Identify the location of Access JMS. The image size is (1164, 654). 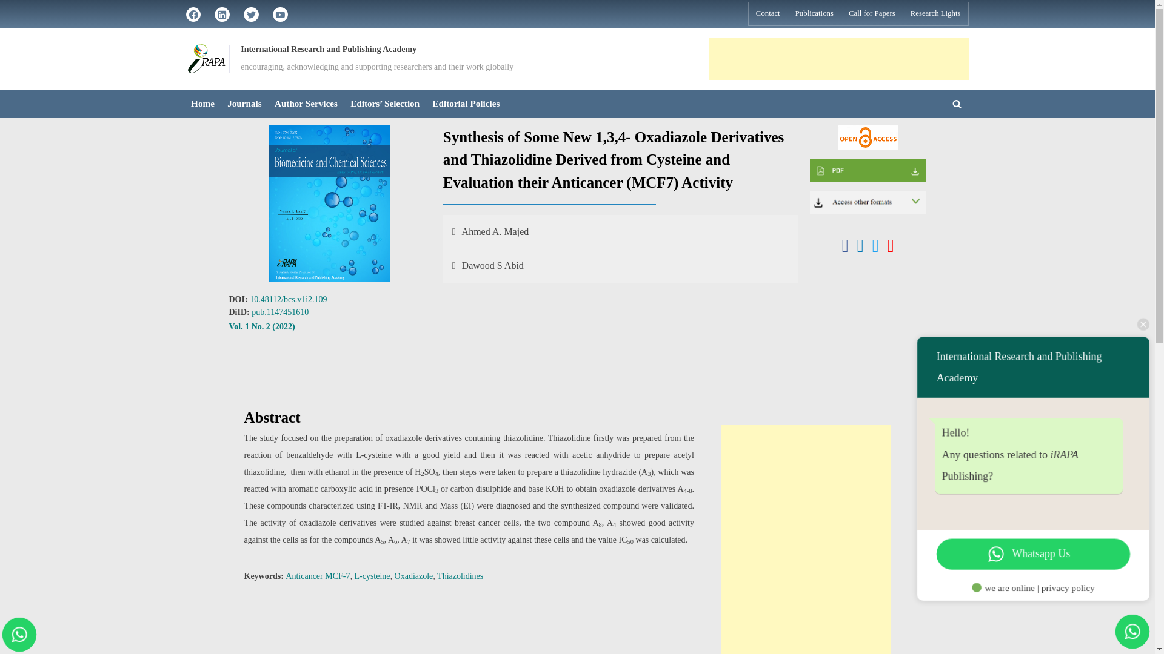
(868, 202).